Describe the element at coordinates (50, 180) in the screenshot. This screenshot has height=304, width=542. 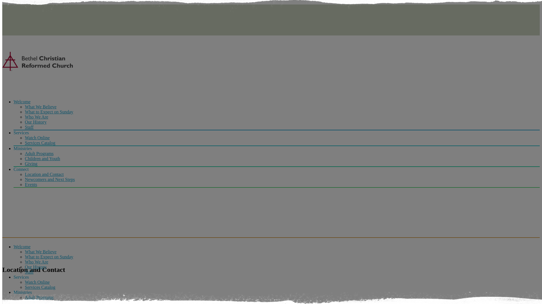
I see `Newcomers and Next Steps` at that location.